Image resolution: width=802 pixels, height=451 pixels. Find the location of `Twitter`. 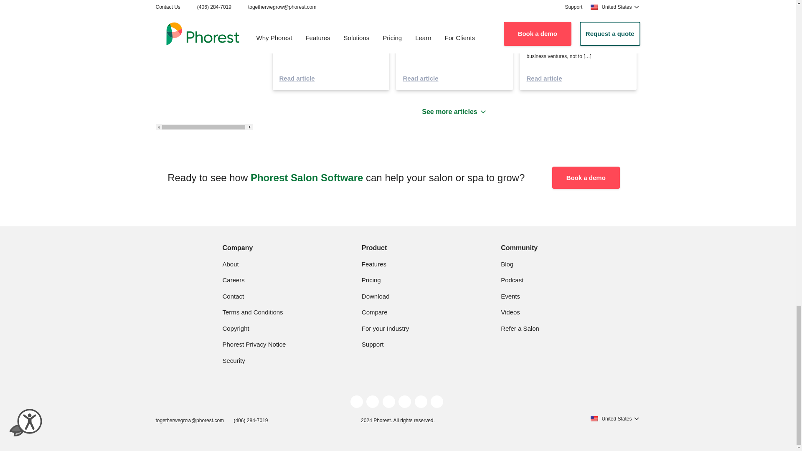

Twitter is located at coordinates (357, 402).